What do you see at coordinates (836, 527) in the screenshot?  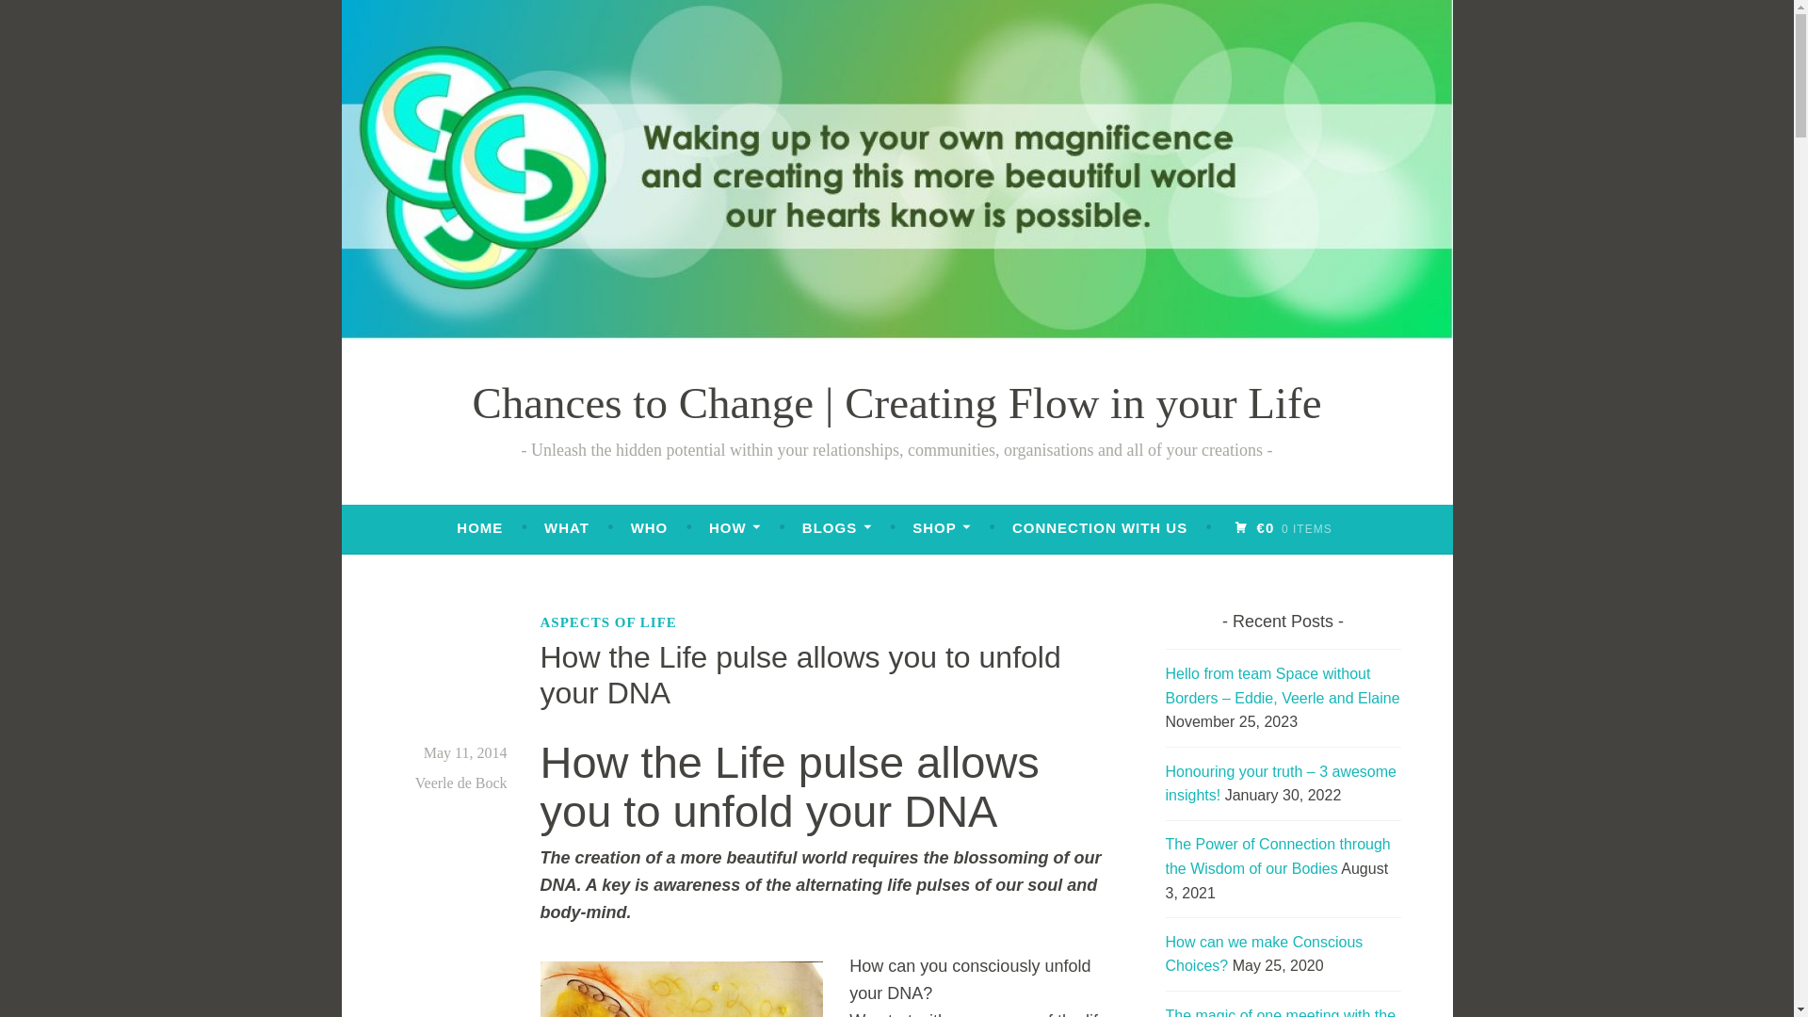 I see `BLOGS` at bounding box center [836, 527].